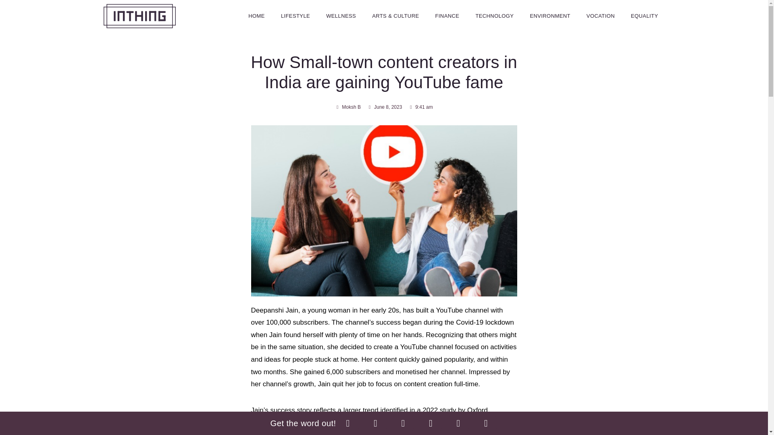 The image size is (774, 435). Describe the element at coordinates (295, 16) in the screenshot. I see `LIFESTYLE` at that location.